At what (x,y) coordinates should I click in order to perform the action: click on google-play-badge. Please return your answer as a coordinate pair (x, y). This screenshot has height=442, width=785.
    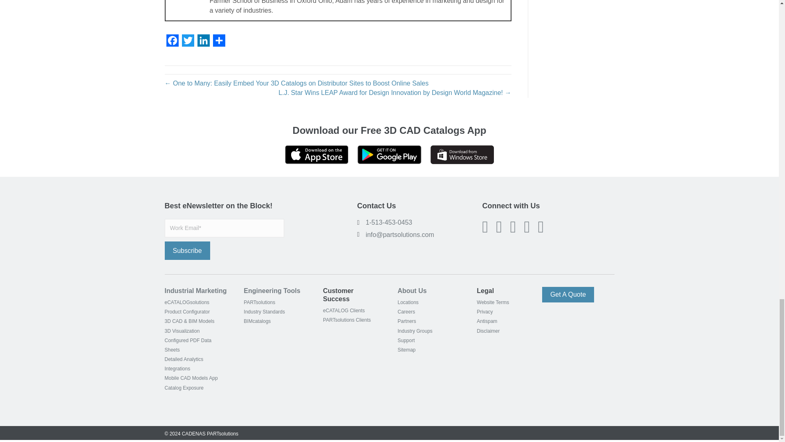
    Looking at the image, I should click on (389, 155).